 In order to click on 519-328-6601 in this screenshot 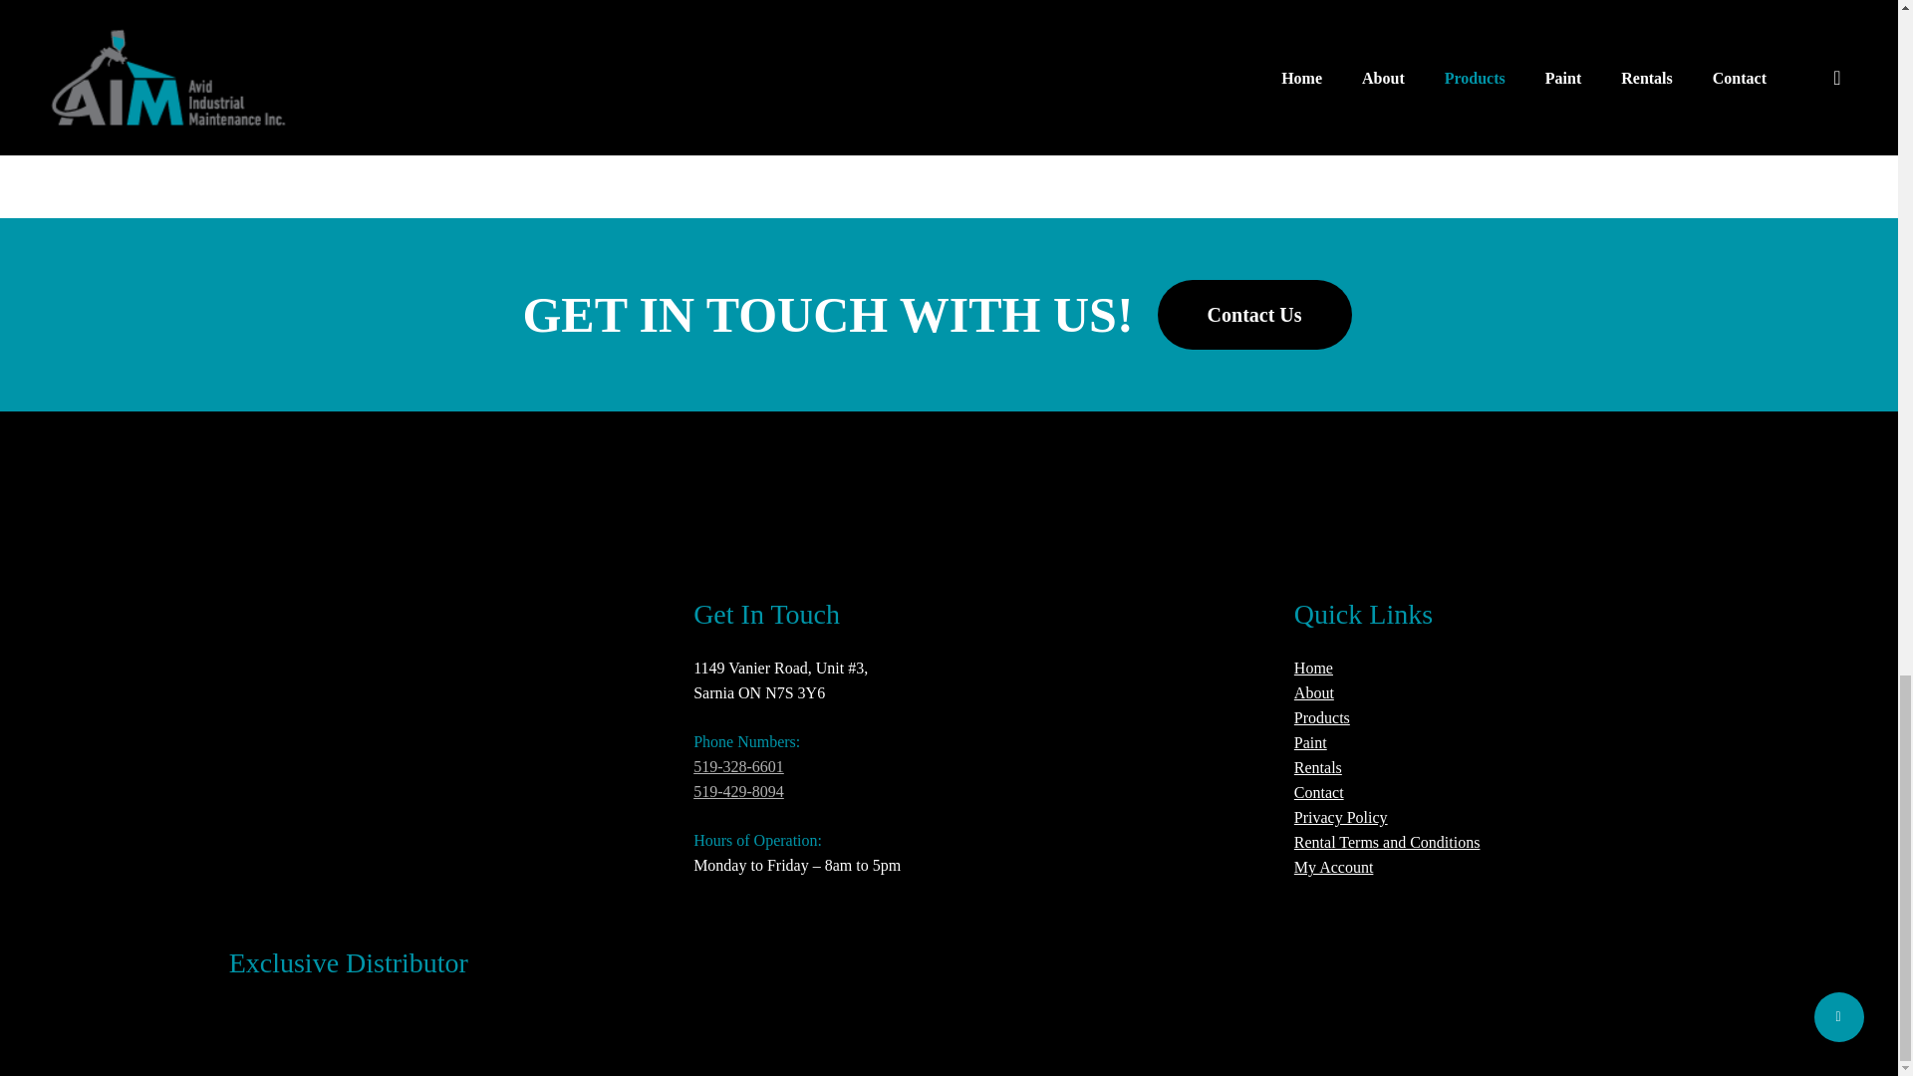, I will do `click(738, 766)`.